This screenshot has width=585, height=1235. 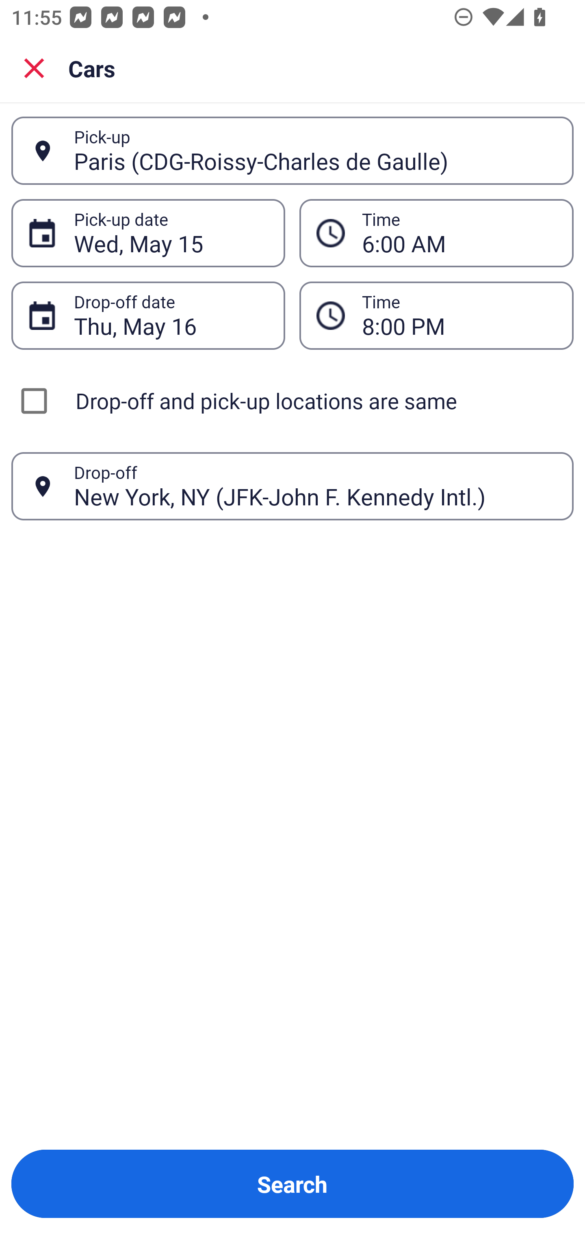 I want to click on 8:00 PM, so click(x=436, y=315).